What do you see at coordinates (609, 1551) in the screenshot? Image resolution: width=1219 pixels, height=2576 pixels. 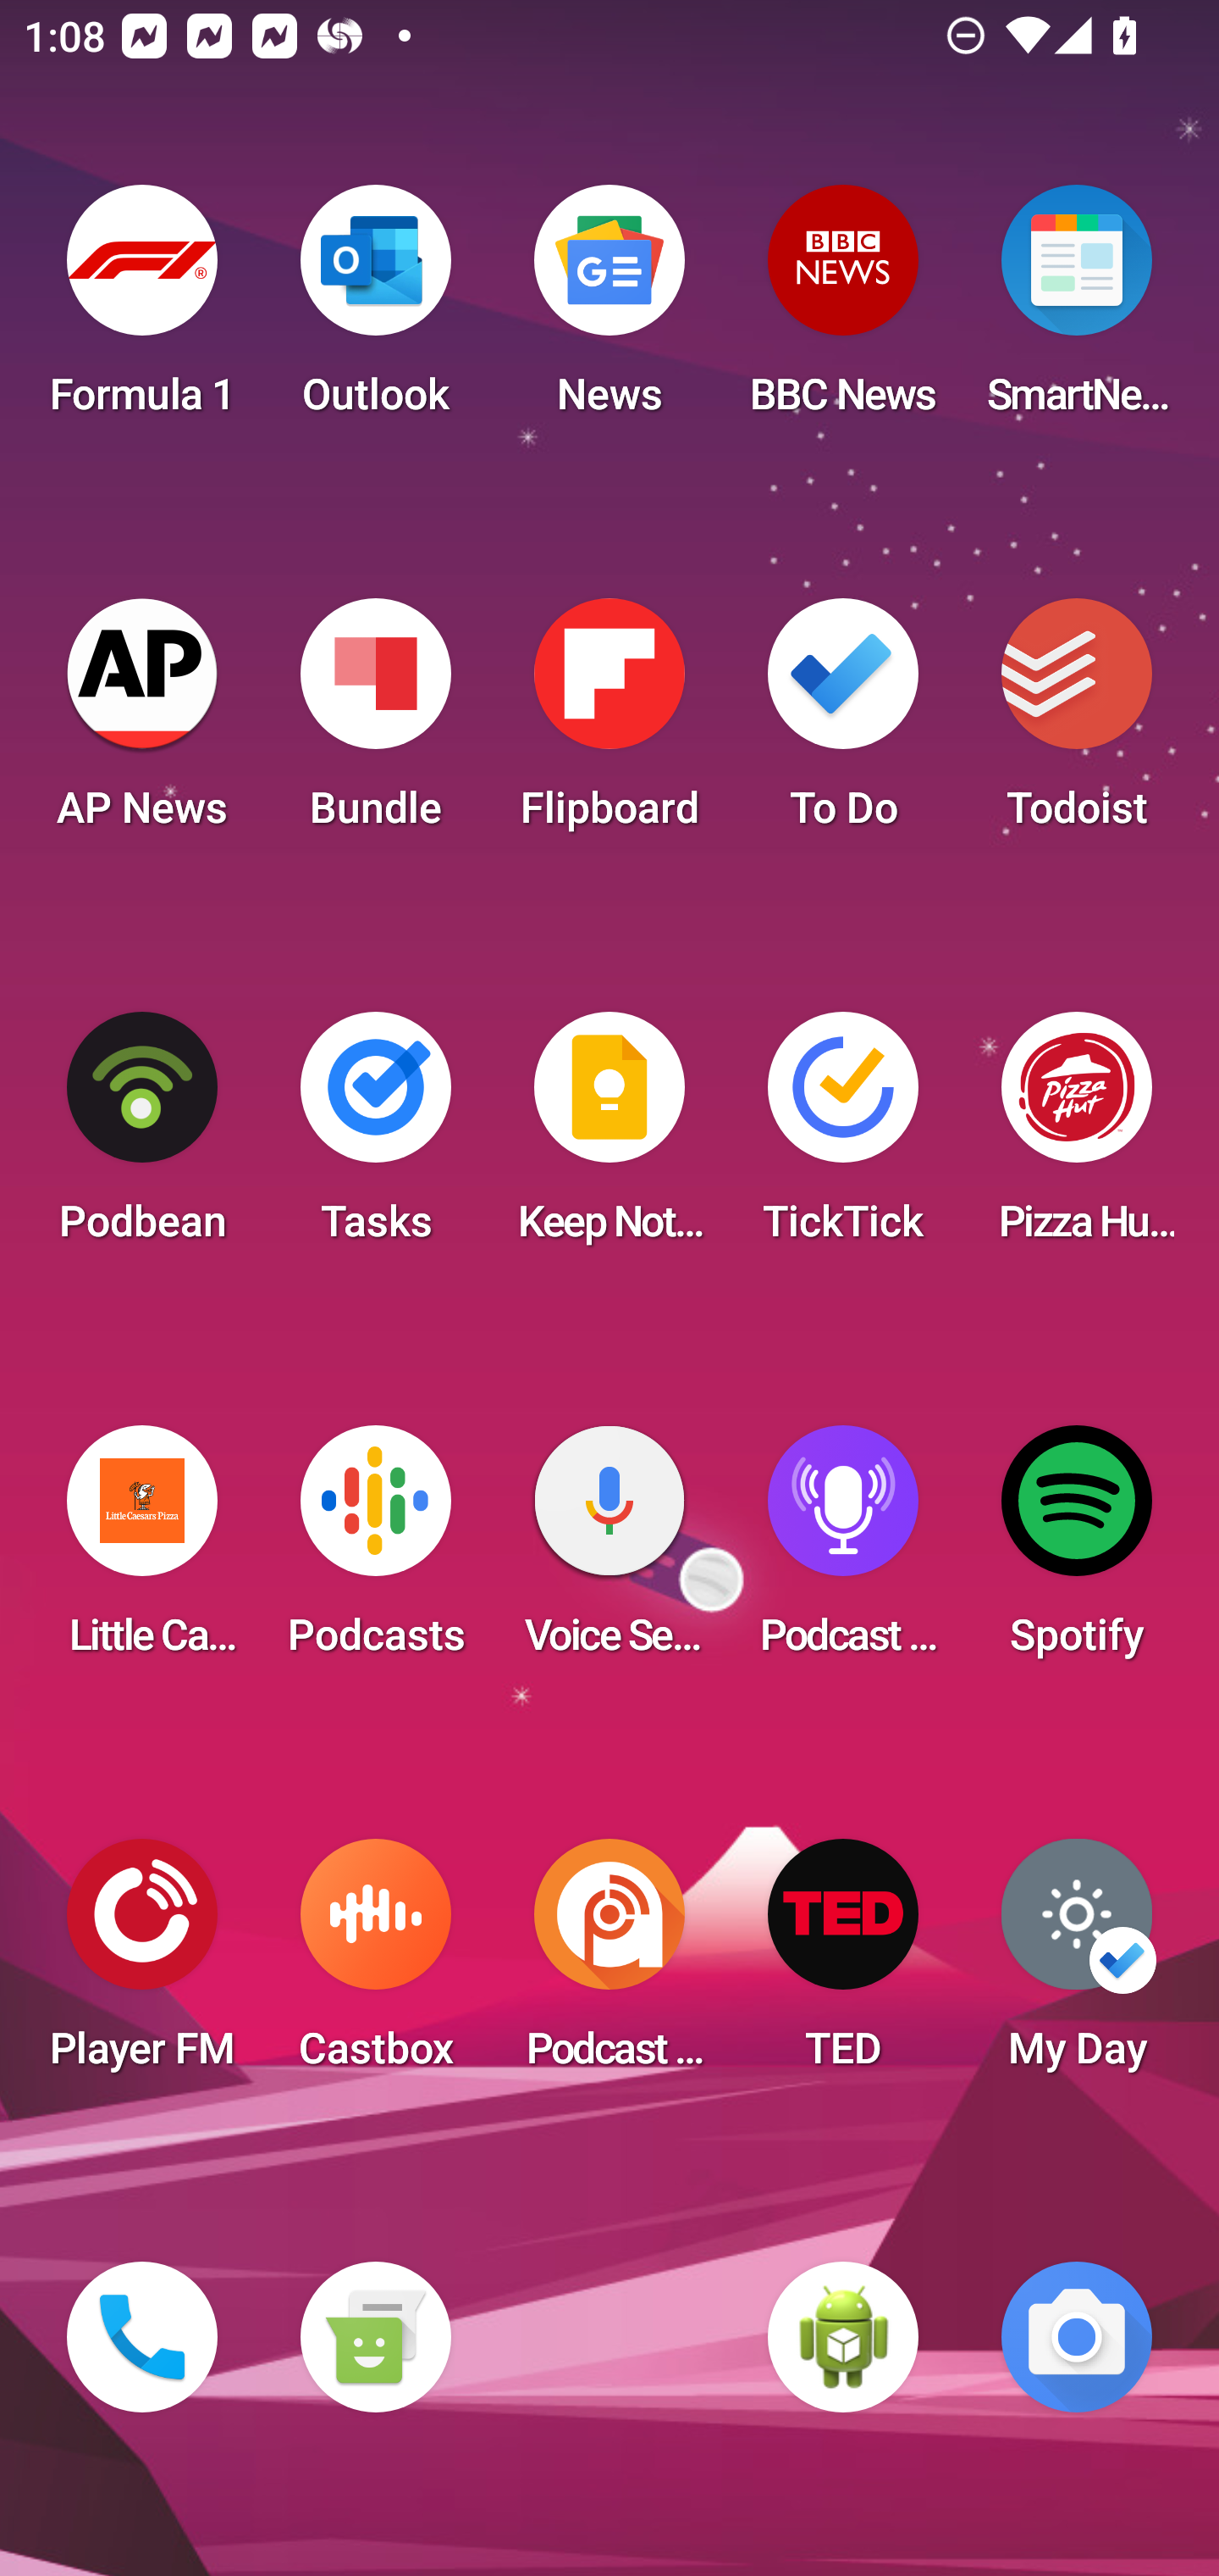 I see `Voice Search` at bounding box center [609, 1551].